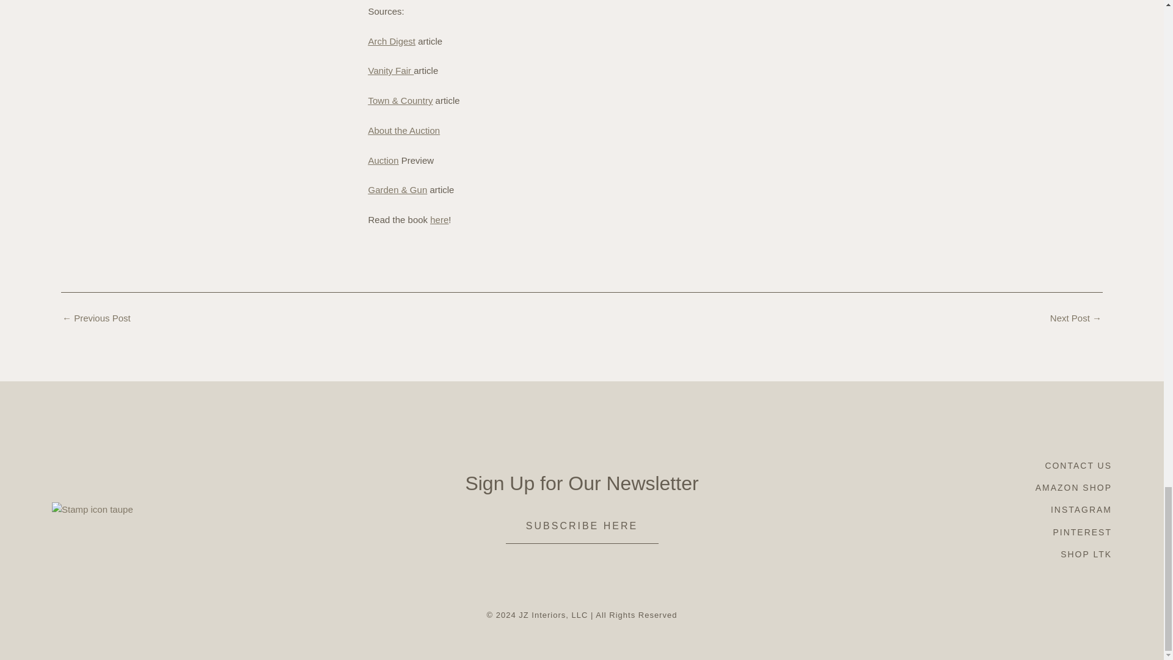 Image resolution: width=1173 pixels, height=660 pixels. Describe the element at coordinates (1075, 318) in the screenshot. I see `As Of Lately - May` at that location.